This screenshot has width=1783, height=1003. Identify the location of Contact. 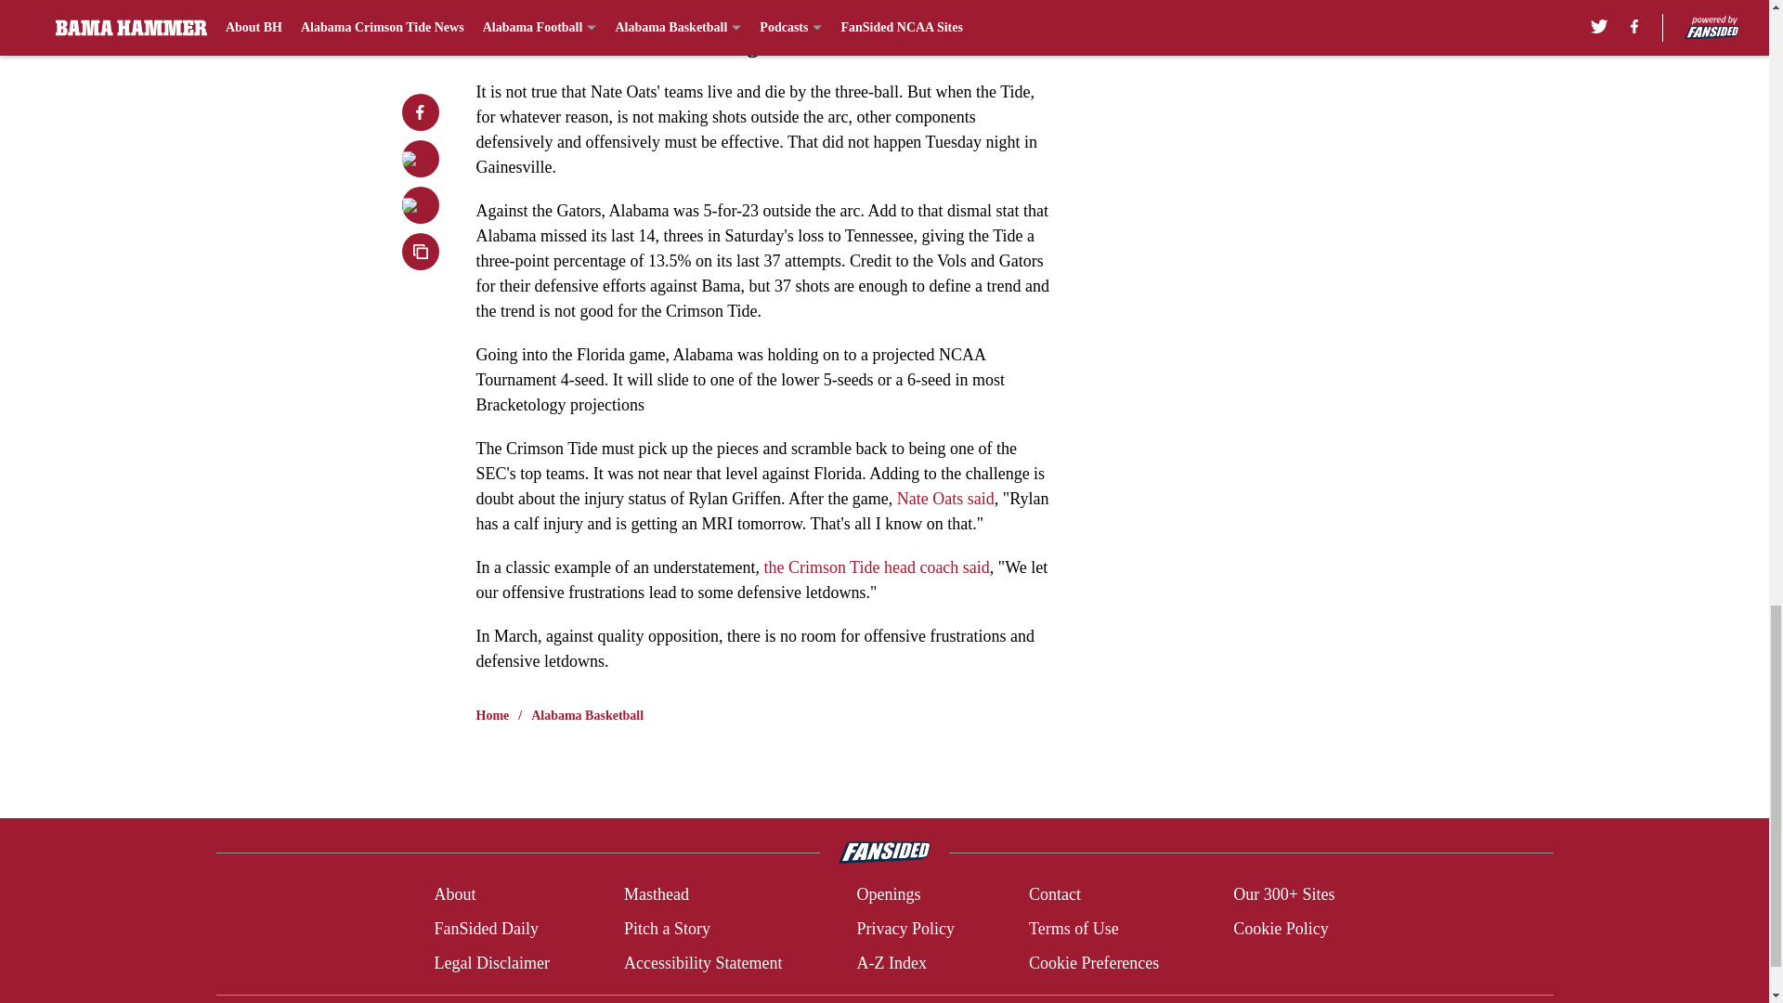
(1054, 895).